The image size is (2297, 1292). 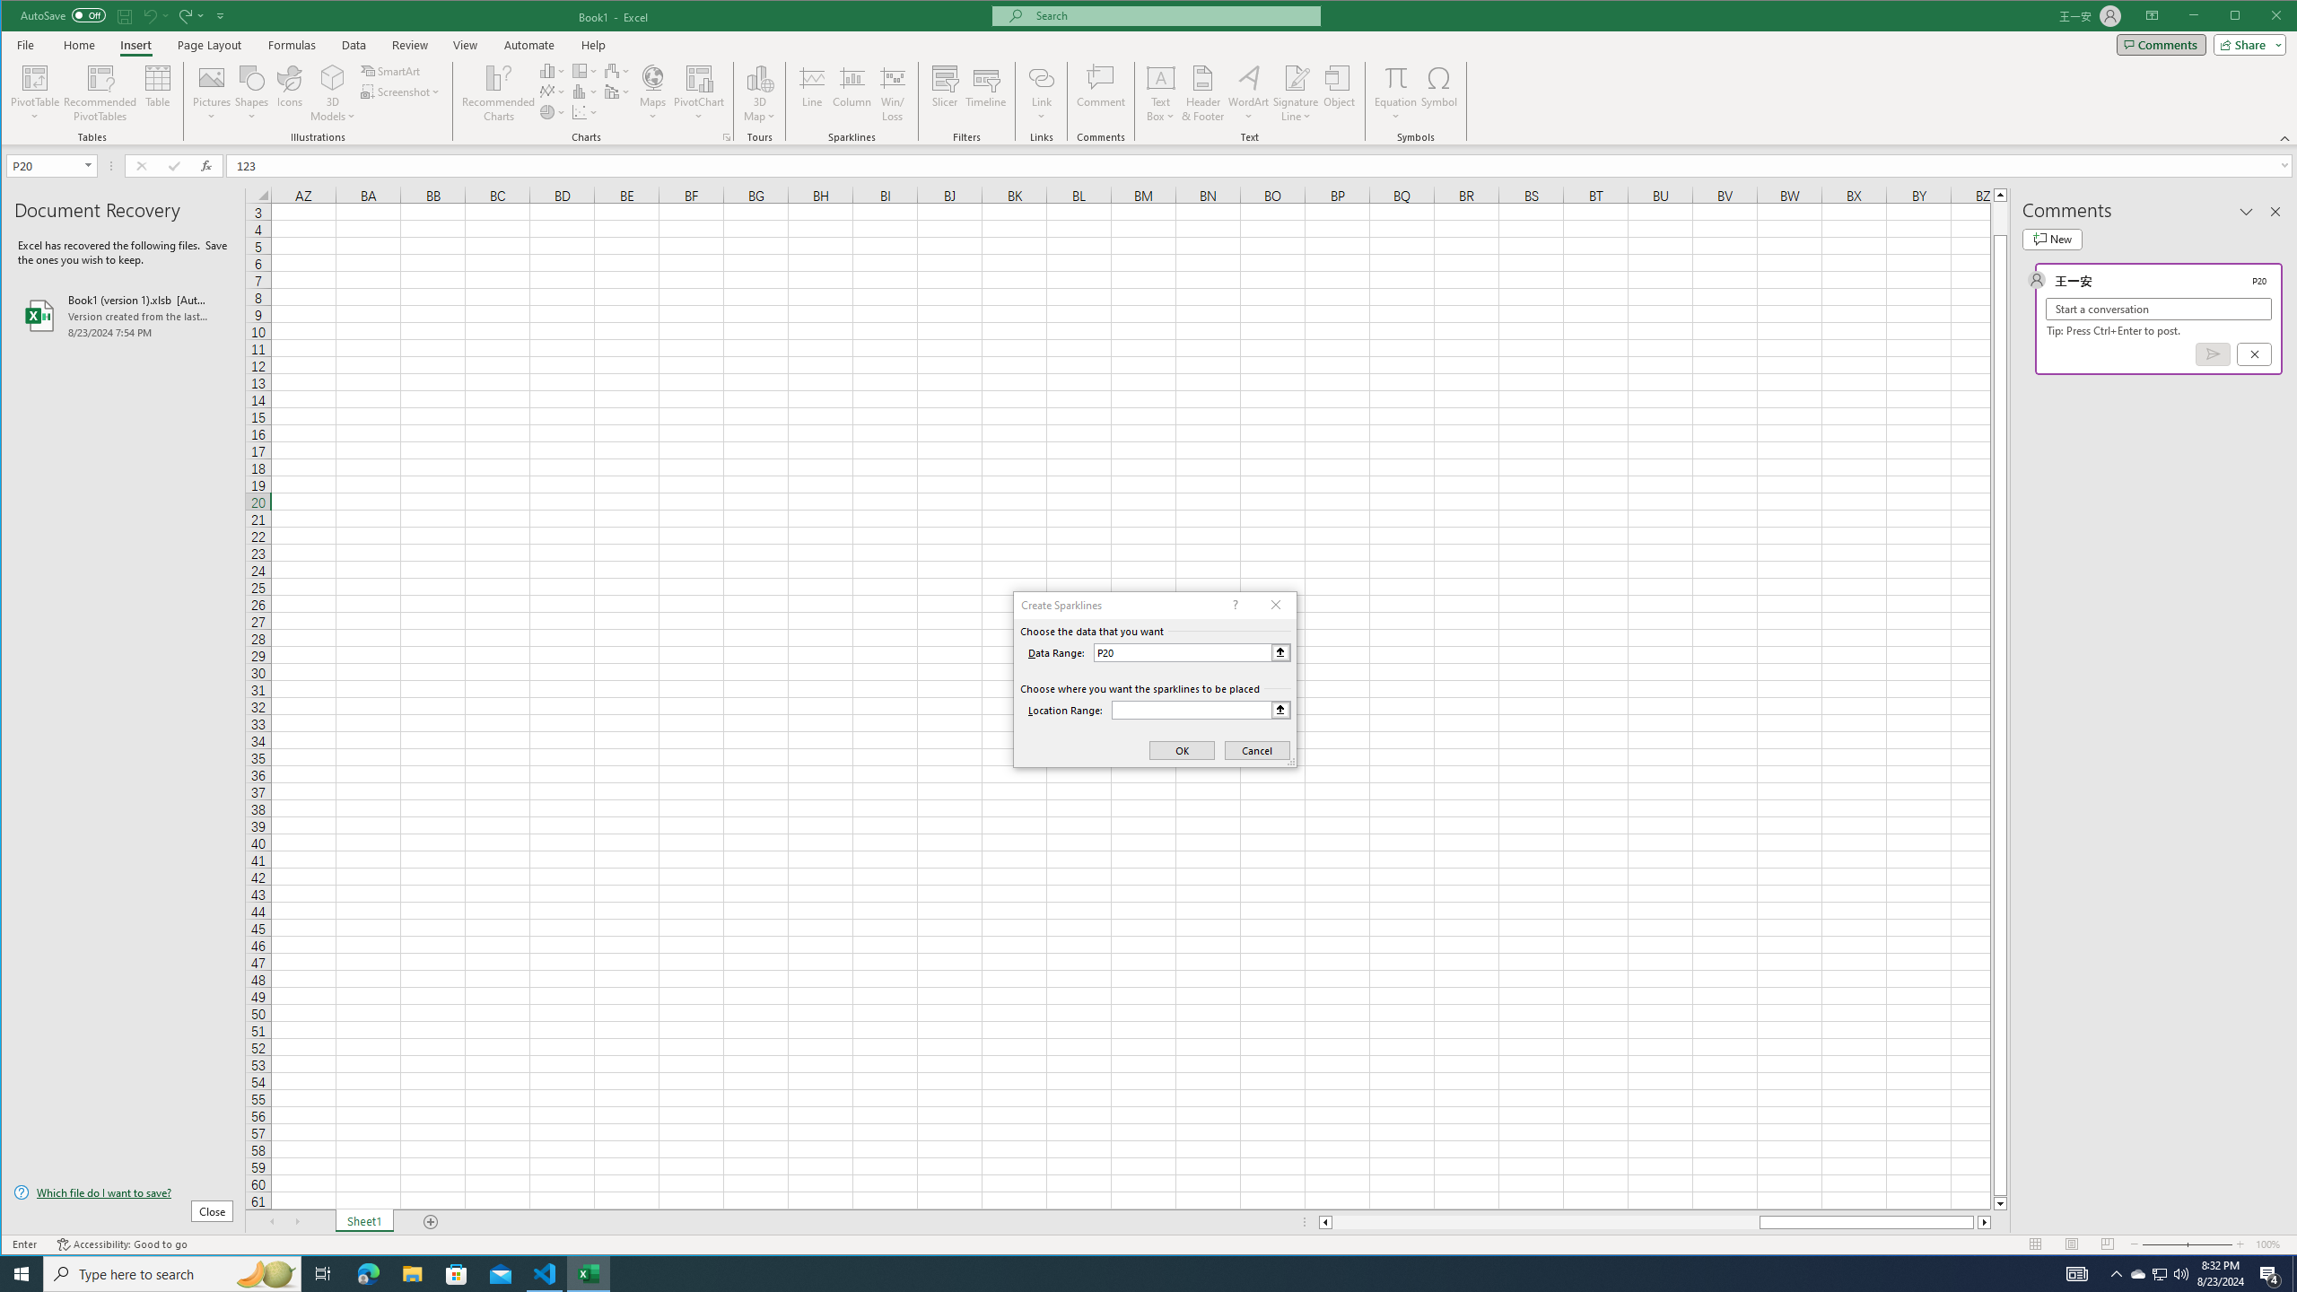 What do you see at coordinates (289, 93) in the screenshot?
I see `Icons` at bounding box center [289, 93].